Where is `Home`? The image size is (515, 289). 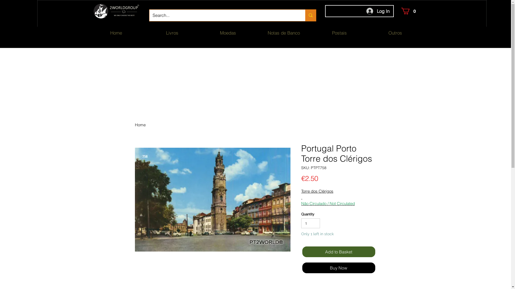
Home is located at coordinates (140, 125).